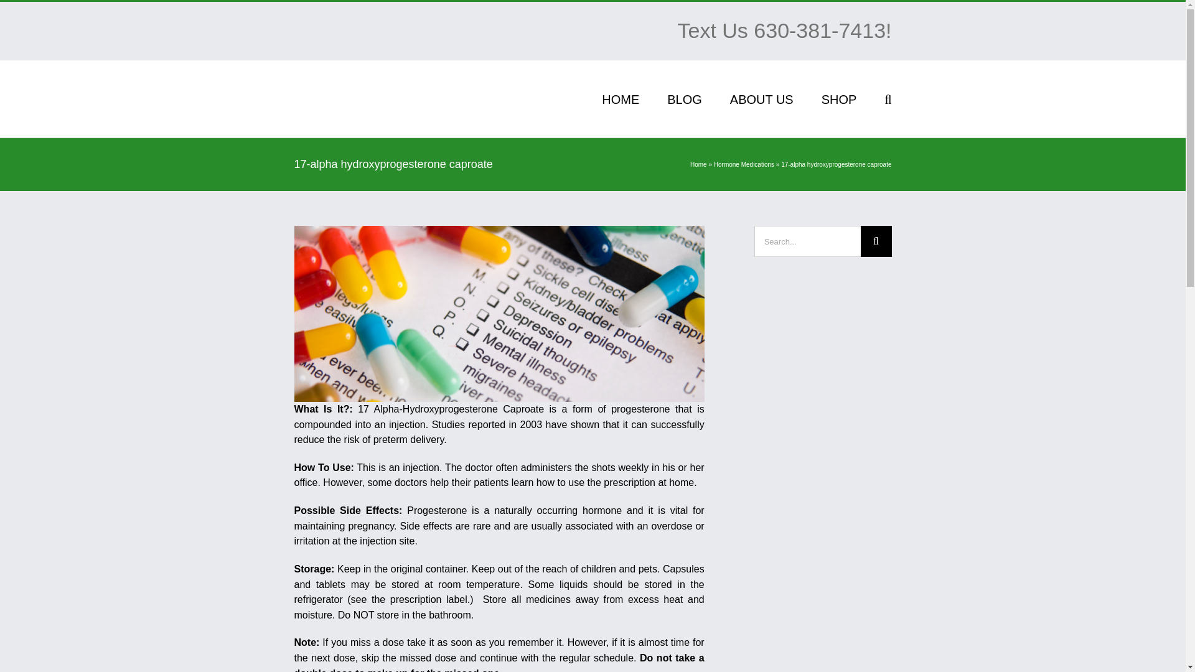 The width and height of the screenshot is (1195, 672). I want to click on Home, so click(698, 164).